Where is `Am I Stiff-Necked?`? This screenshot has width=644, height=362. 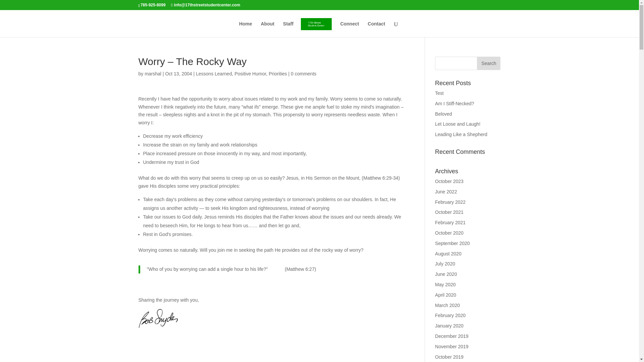 Am I Stiff-Necked? is located at coordinates (454, 104).